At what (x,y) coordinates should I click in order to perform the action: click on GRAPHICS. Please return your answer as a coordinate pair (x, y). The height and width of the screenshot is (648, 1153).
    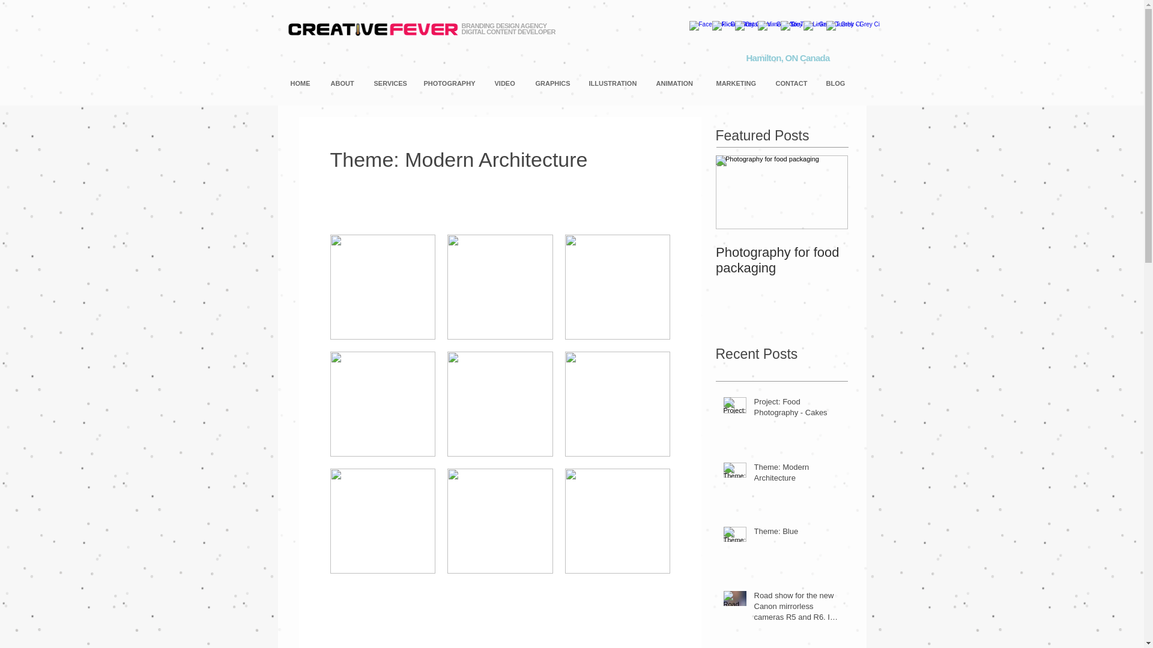
    Looking at the image, I should click on (556, 83).